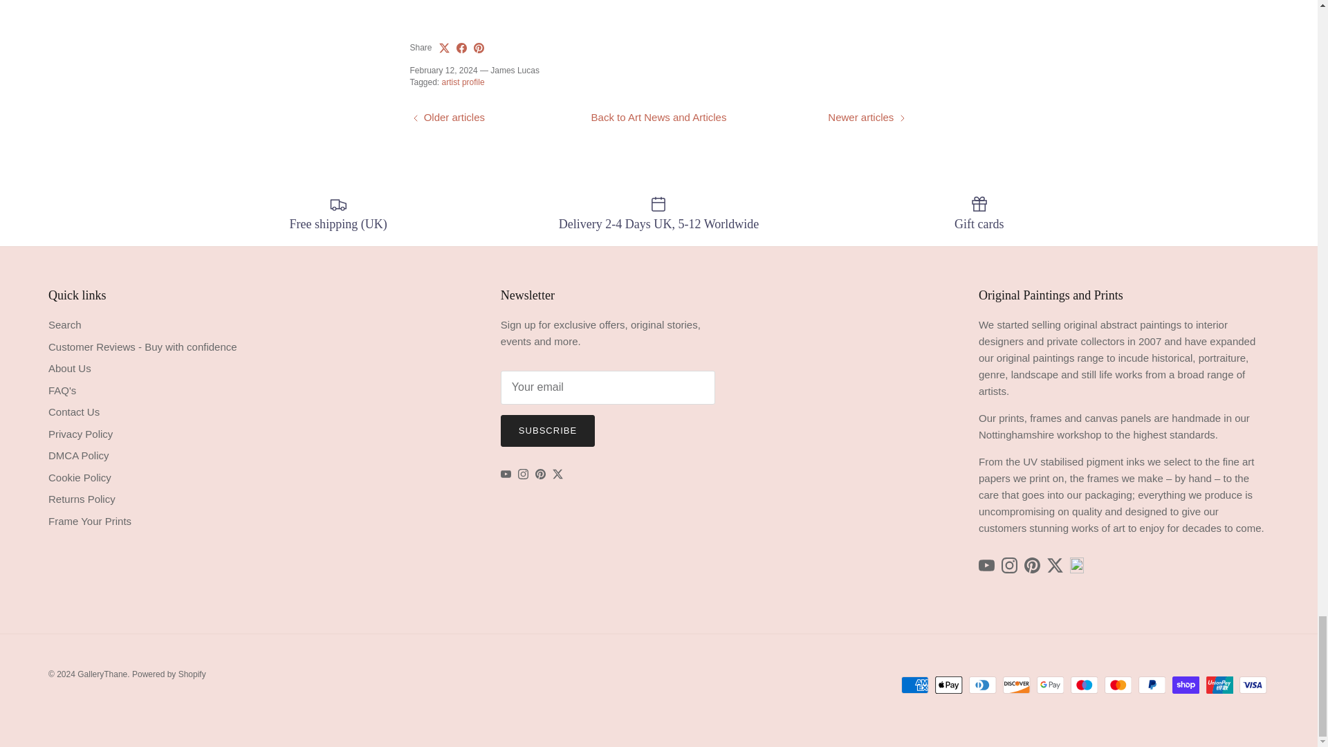 The image size is (1328, 747). What do you see at coordinates (444, 47) in the screenshot?
I see `Tweet on X` at bounding box center [444, 47].